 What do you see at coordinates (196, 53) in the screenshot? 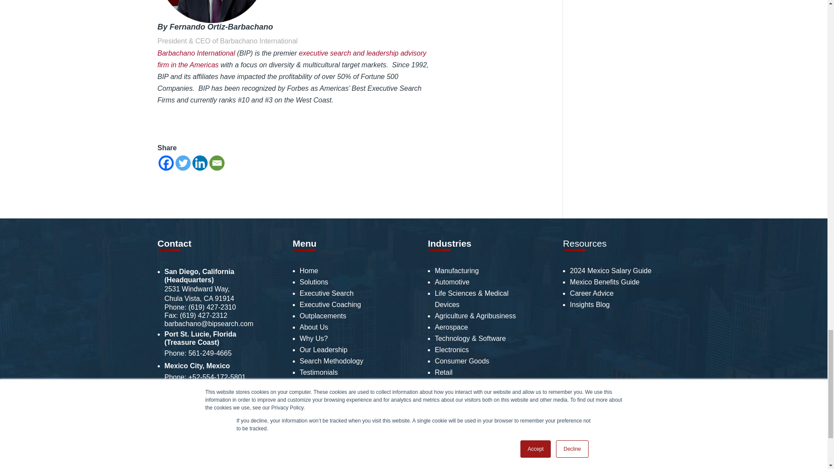
I see `Barbachano International website` at bounding box center [196, 53].